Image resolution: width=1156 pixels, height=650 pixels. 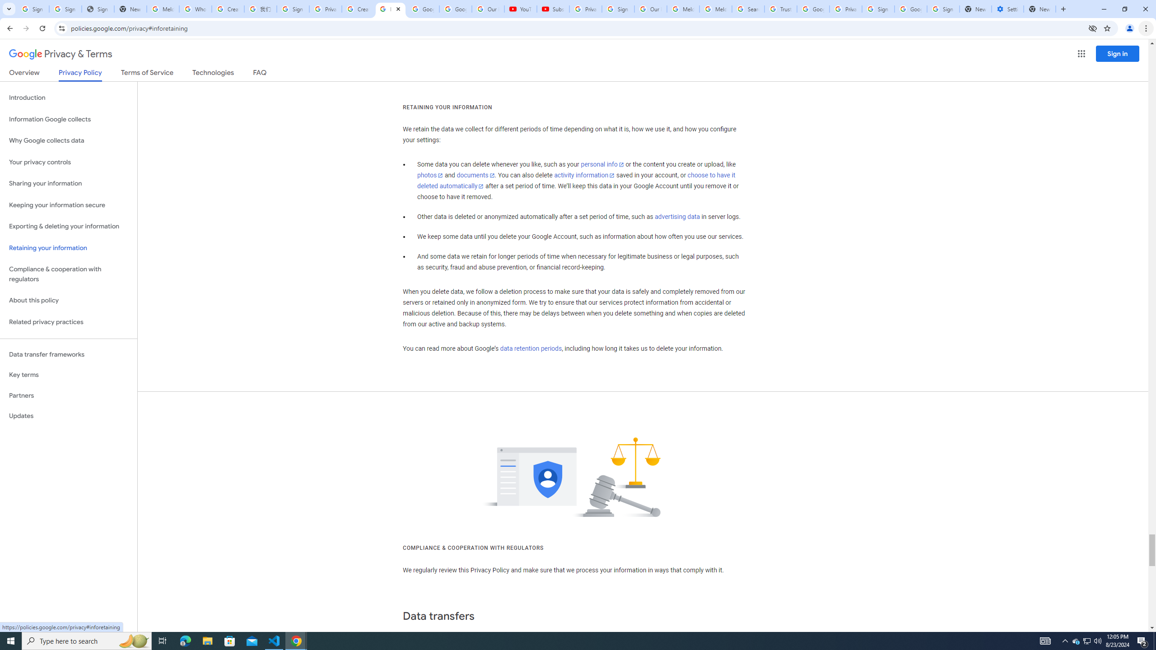 I want to click on Information Google collects, so click(x=69, y=119).